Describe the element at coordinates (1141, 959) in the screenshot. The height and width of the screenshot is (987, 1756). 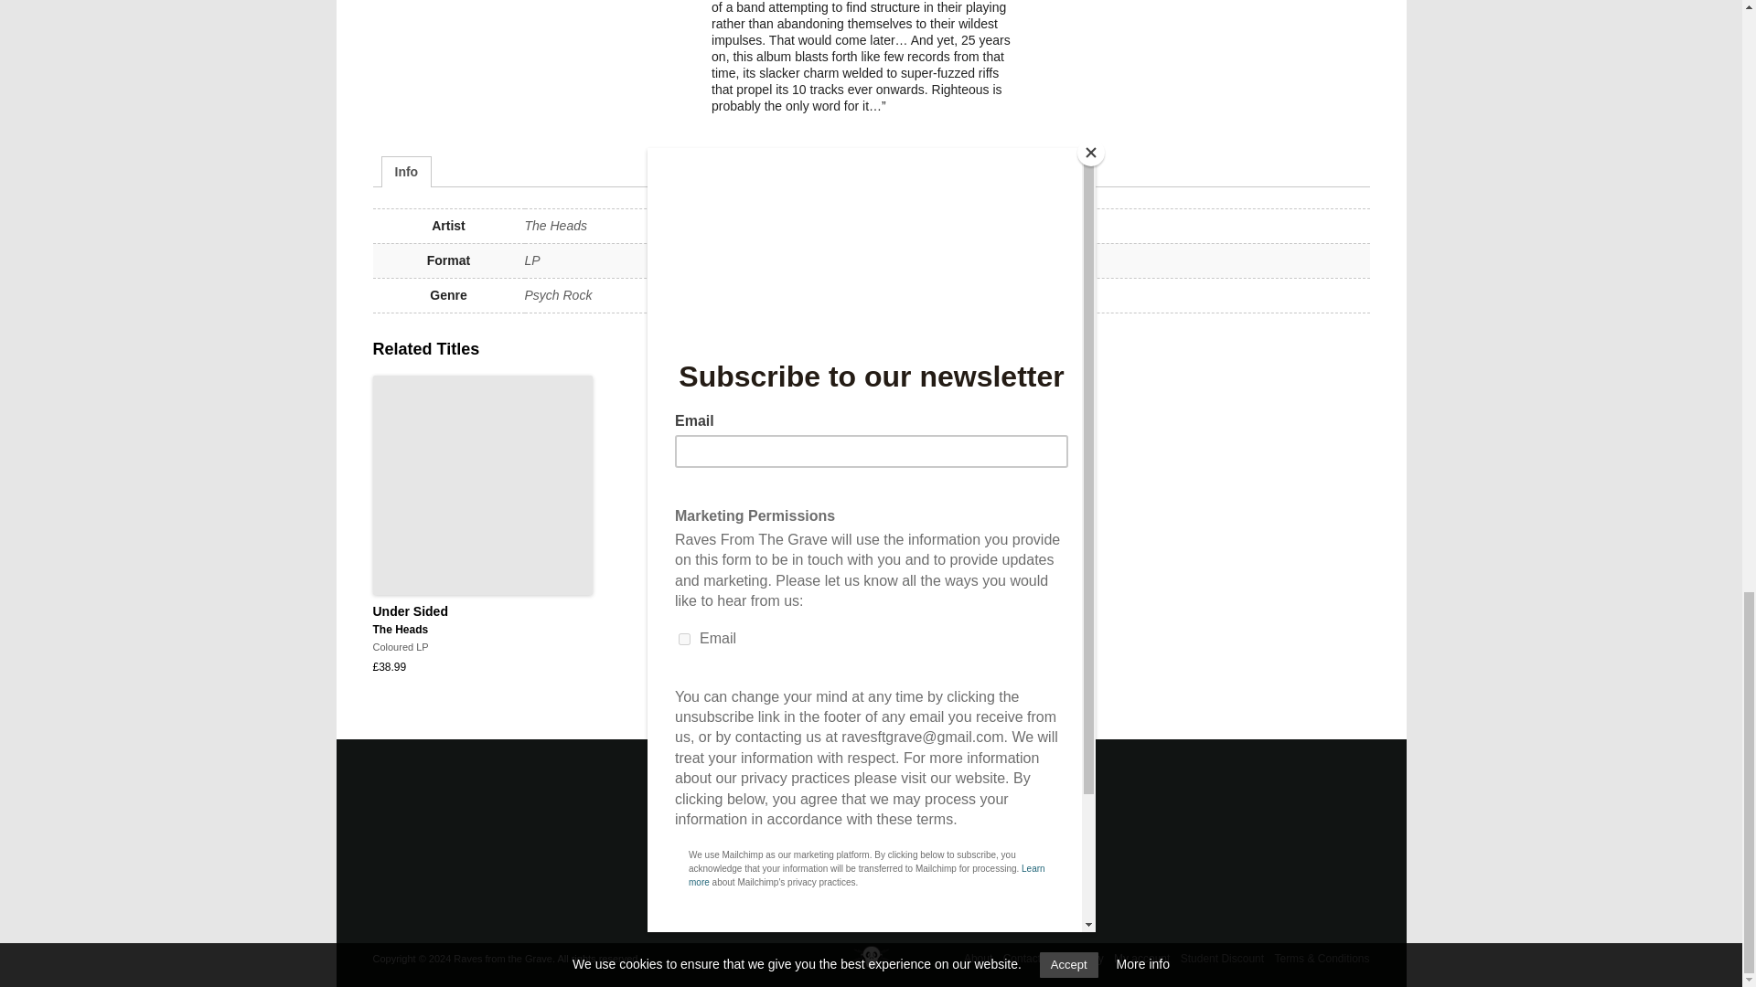
I see `My account` at that location.